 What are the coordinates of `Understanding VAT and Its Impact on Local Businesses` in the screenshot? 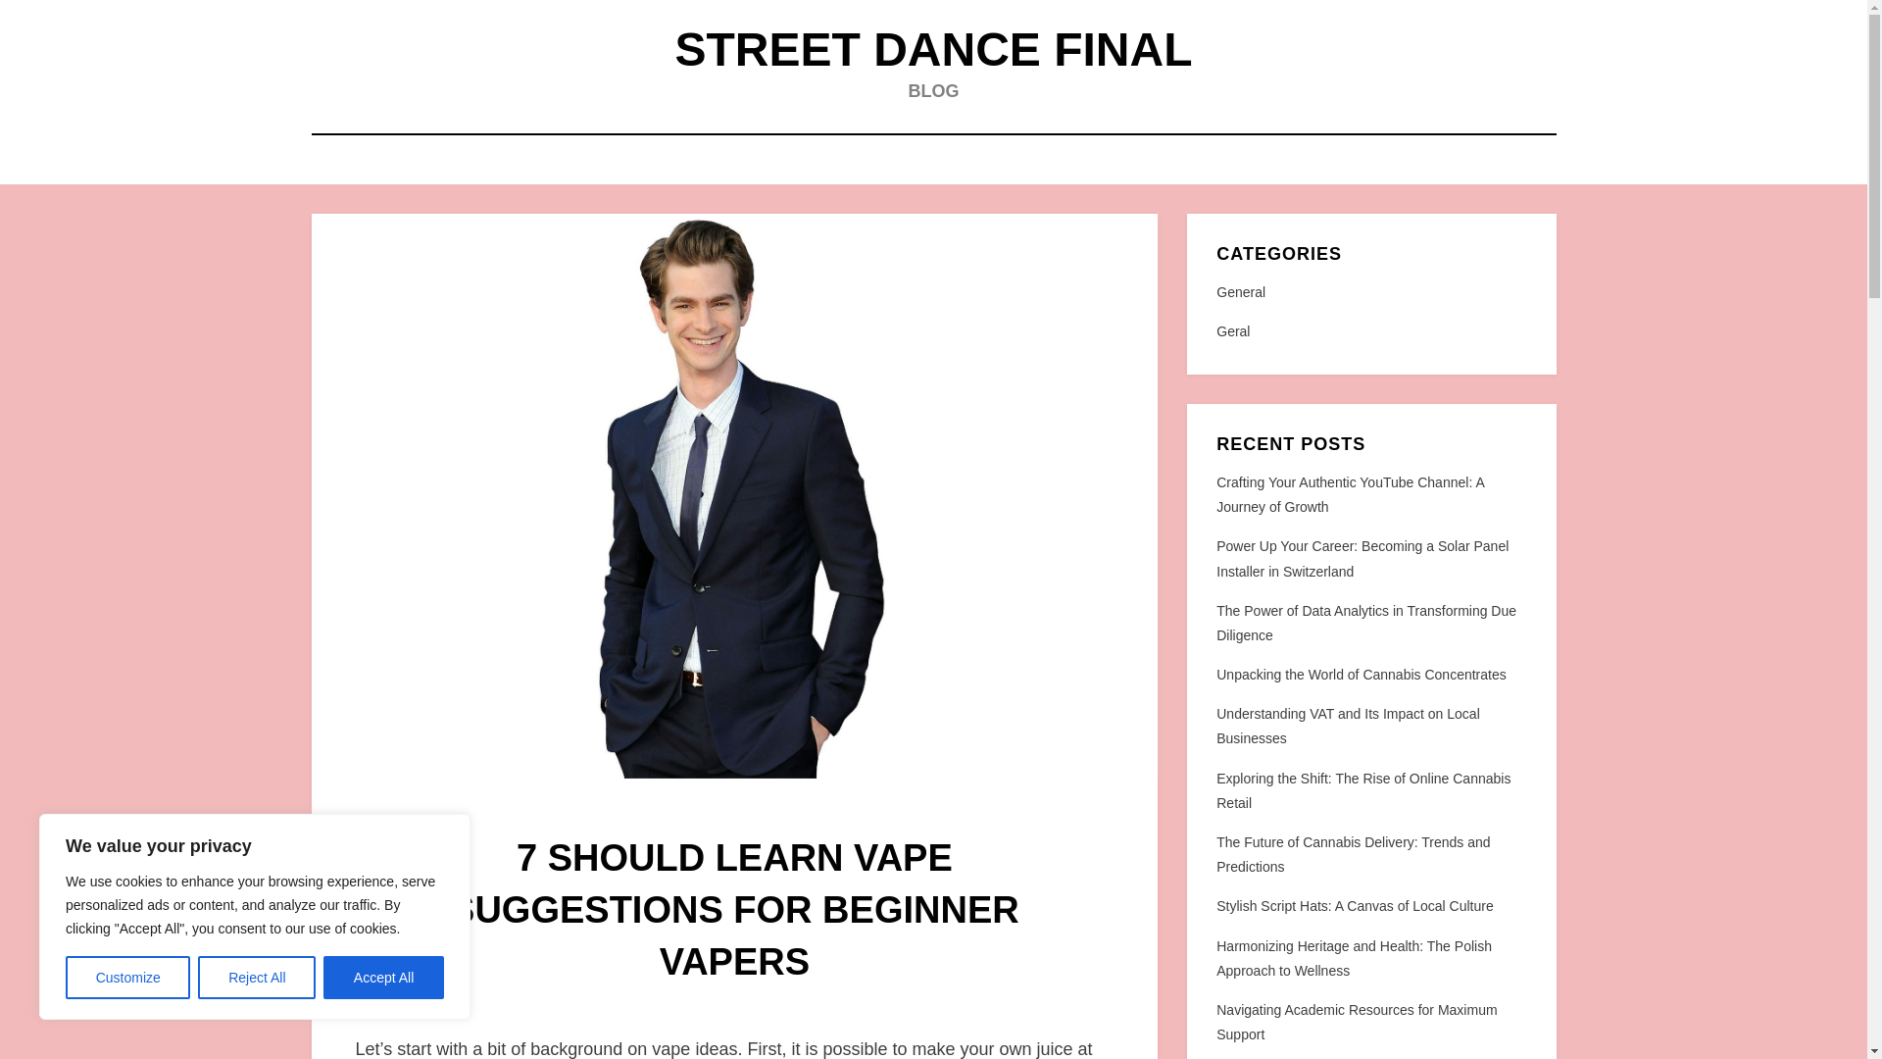 It's located at (1347, 726).